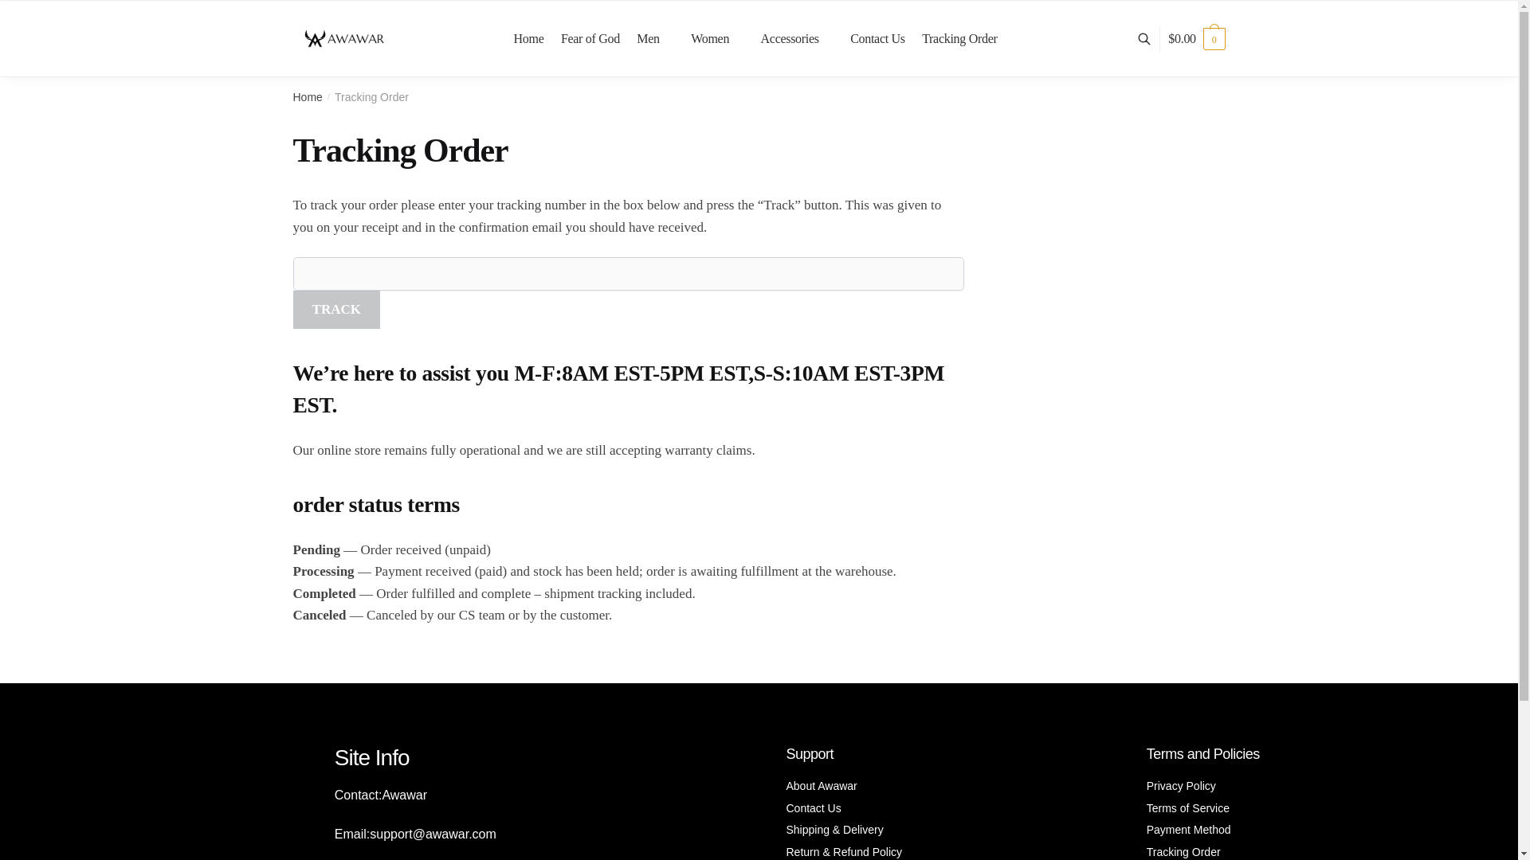 This screenshot has height=860, width=1530. I want to click on Tracking Order, so click(959, 39).